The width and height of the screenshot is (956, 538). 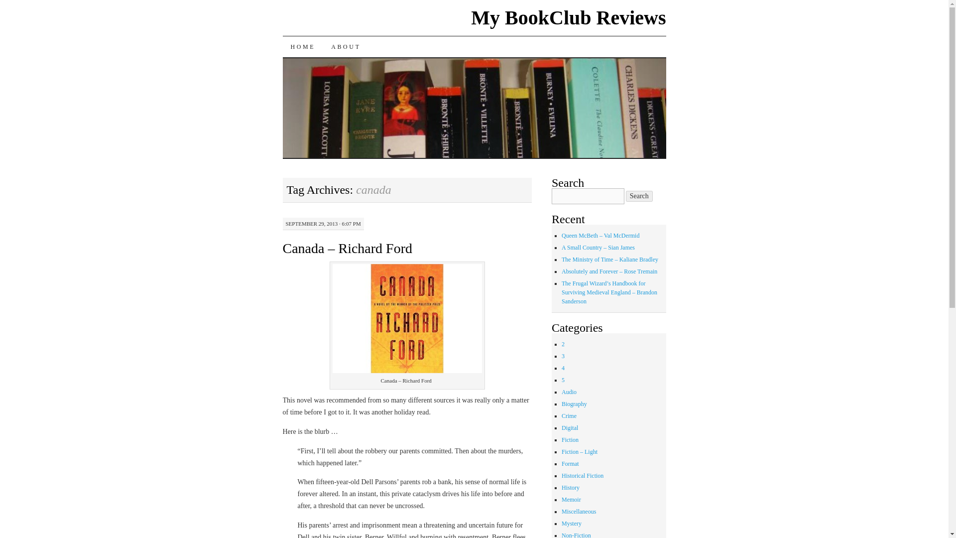 What do you see at coordinates (346, 47) in the screenshot?
I see `ABOUT` at bounding box center [346, 47].